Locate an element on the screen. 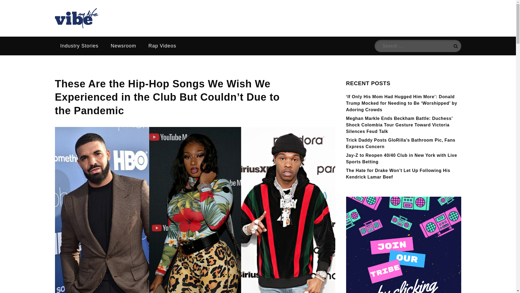 The image size is (520, 293). Industry Stories is located at coordinates (79, 46).